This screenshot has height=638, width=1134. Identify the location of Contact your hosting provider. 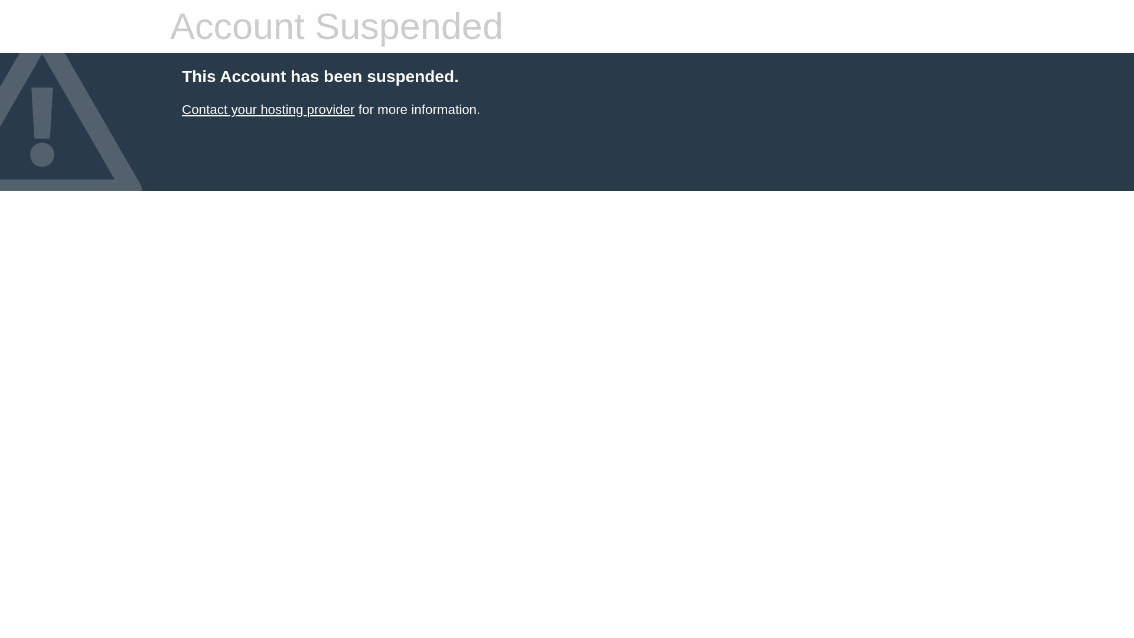
(268, 109).